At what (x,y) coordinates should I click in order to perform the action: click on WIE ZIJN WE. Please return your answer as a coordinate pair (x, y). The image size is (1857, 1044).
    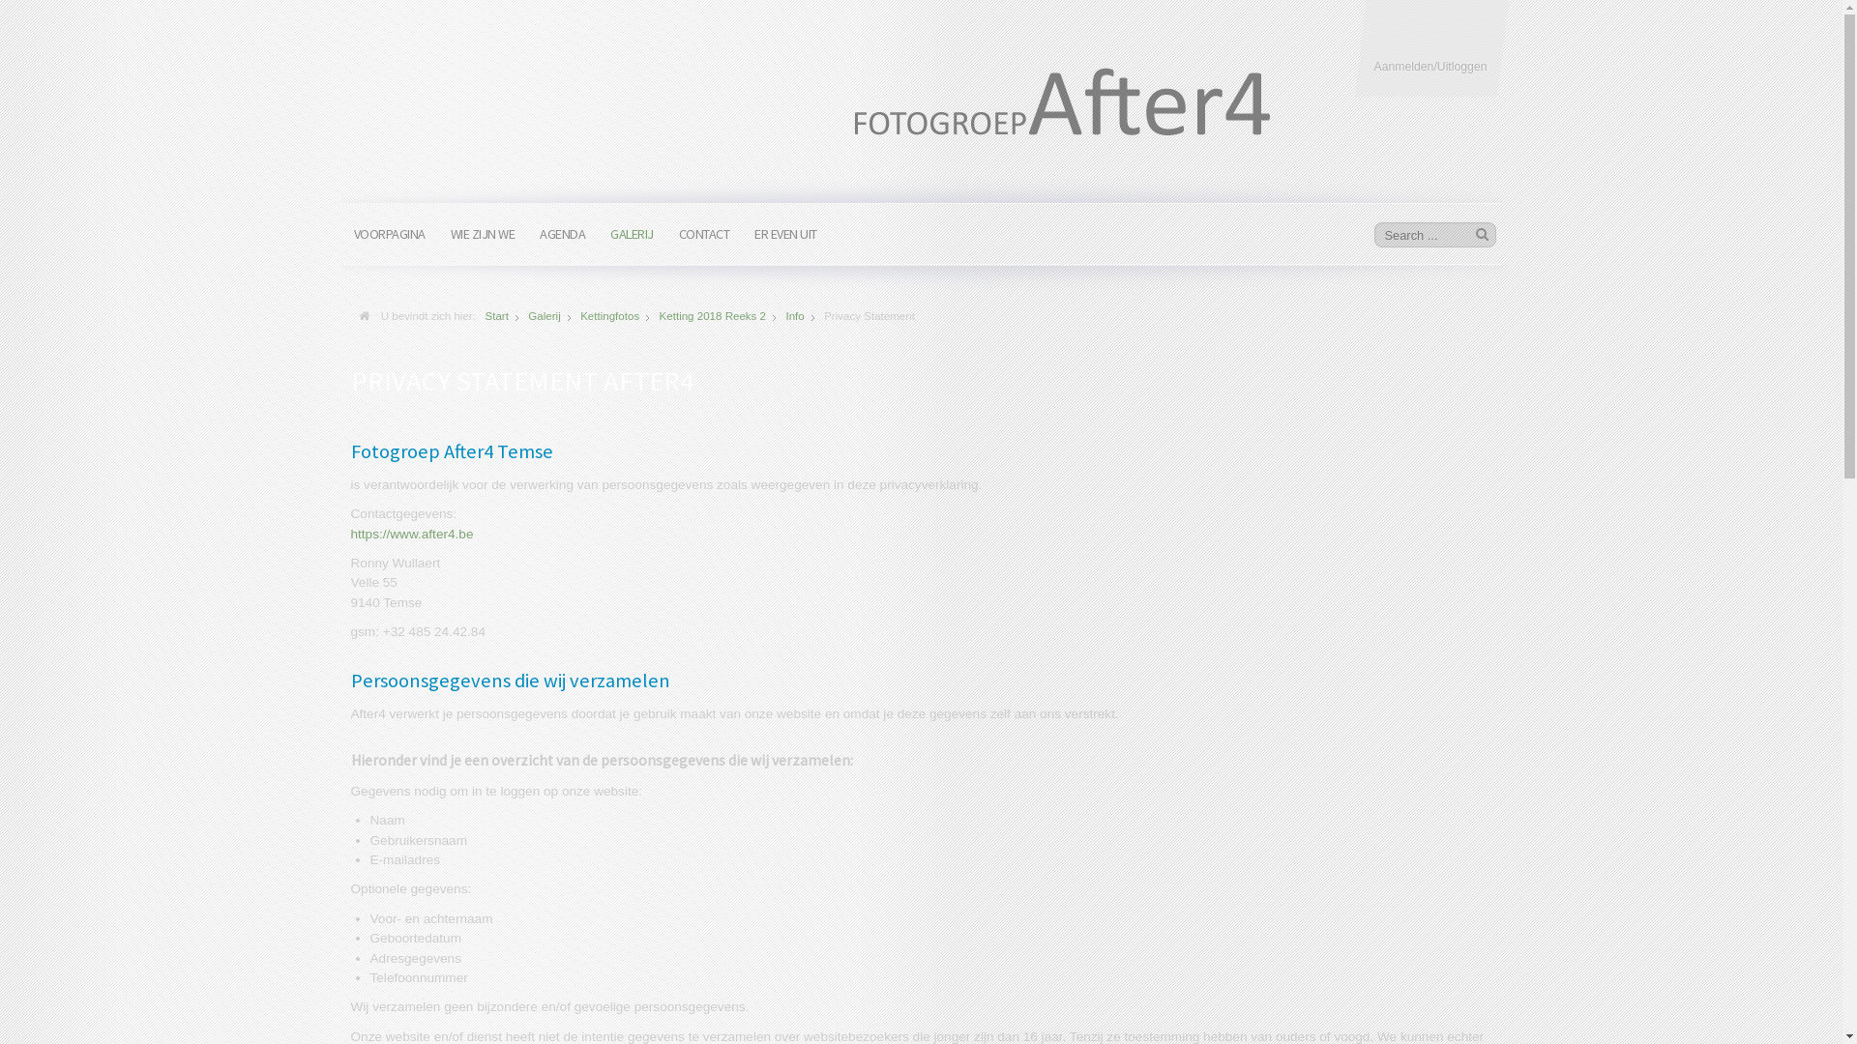
    Looking at the image, I should click on (482, 240).